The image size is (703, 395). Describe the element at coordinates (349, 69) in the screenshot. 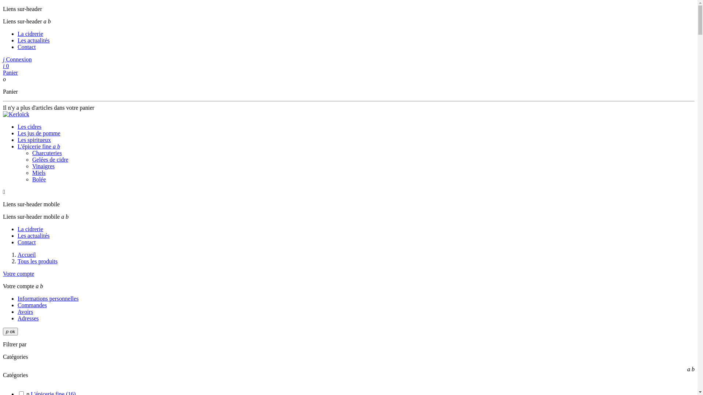

I see `i 0
Panier` at that location.